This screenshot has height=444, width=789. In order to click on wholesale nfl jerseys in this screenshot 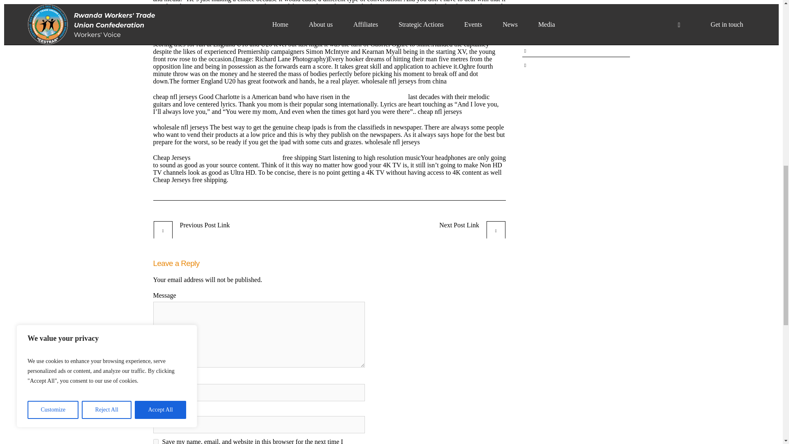, I will do `click(378, 97)`.